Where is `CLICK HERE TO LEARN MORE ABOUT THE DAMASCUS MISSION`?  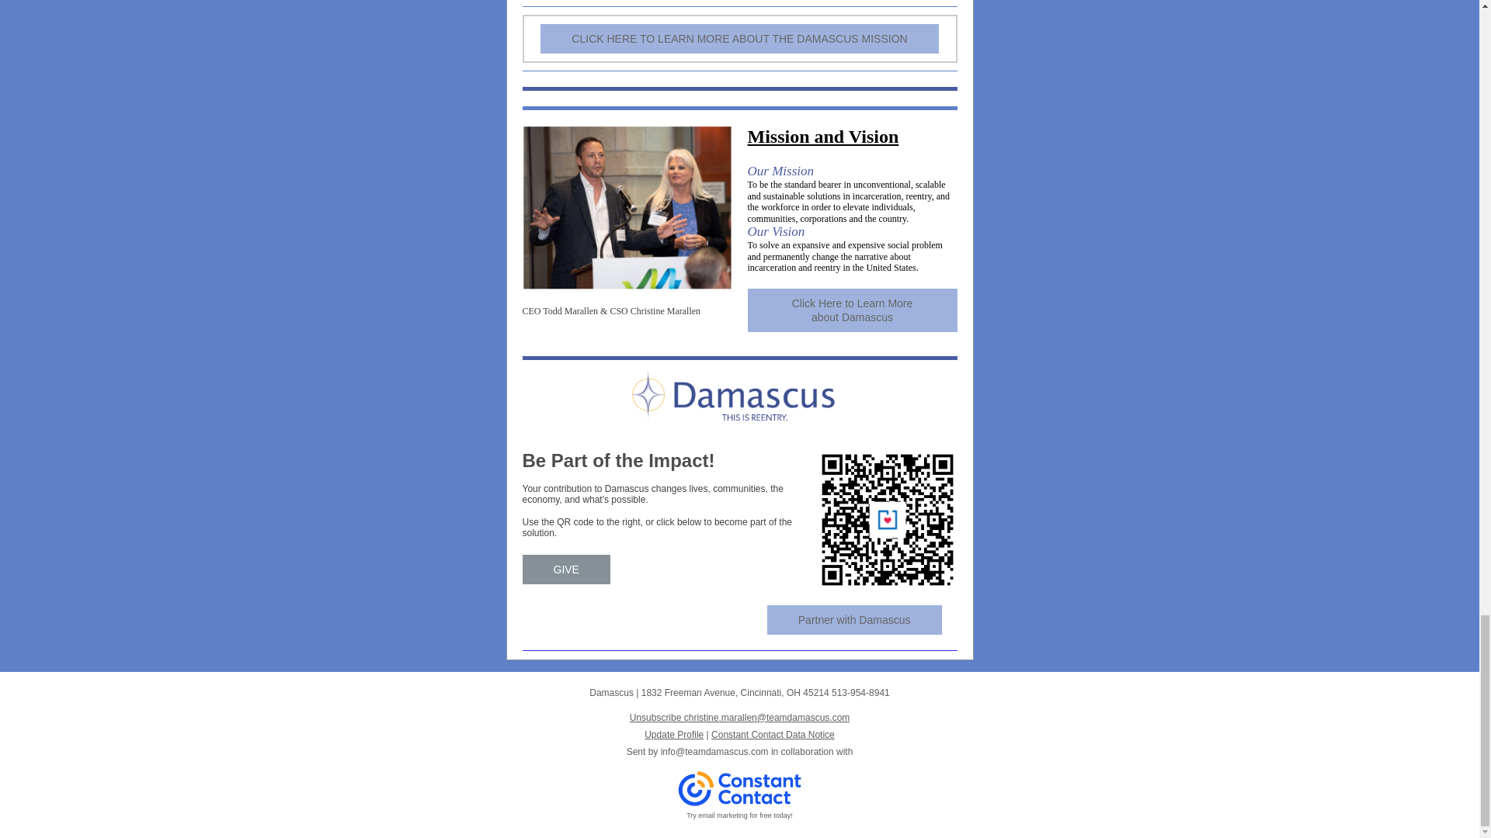
CLICK HERE TO LEARN MORE ABOUT THE DAMASCUS MISSION is located at coordinates (739, 39).